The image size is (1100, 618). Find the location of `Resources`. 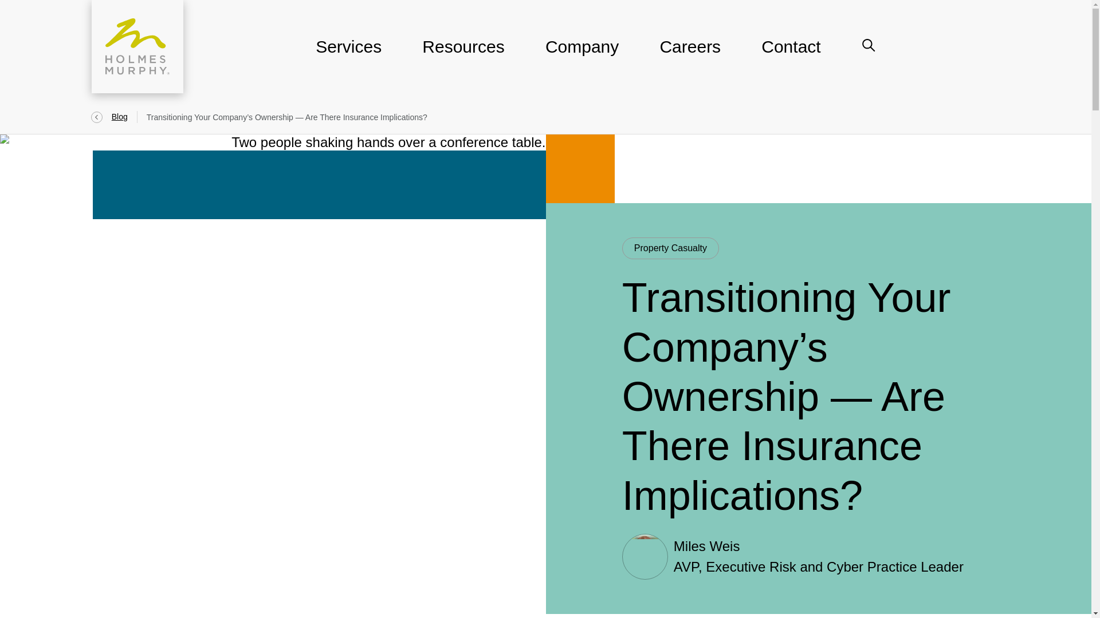

Resources is located at coordinates (463, 53).